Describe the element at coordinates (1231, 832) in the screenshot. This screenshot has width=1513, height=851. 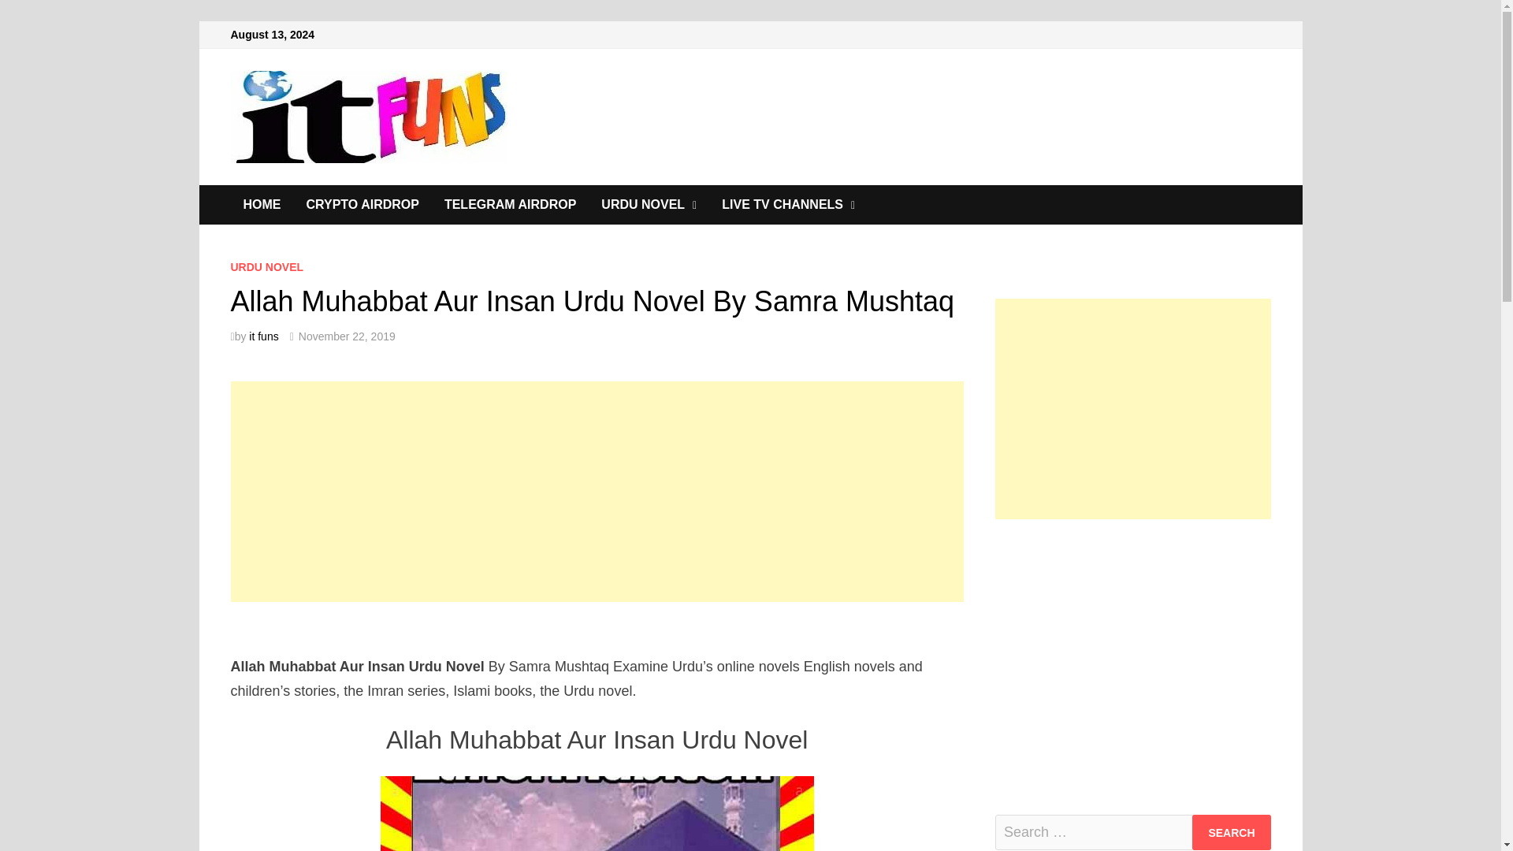
I see `Search` at that location.